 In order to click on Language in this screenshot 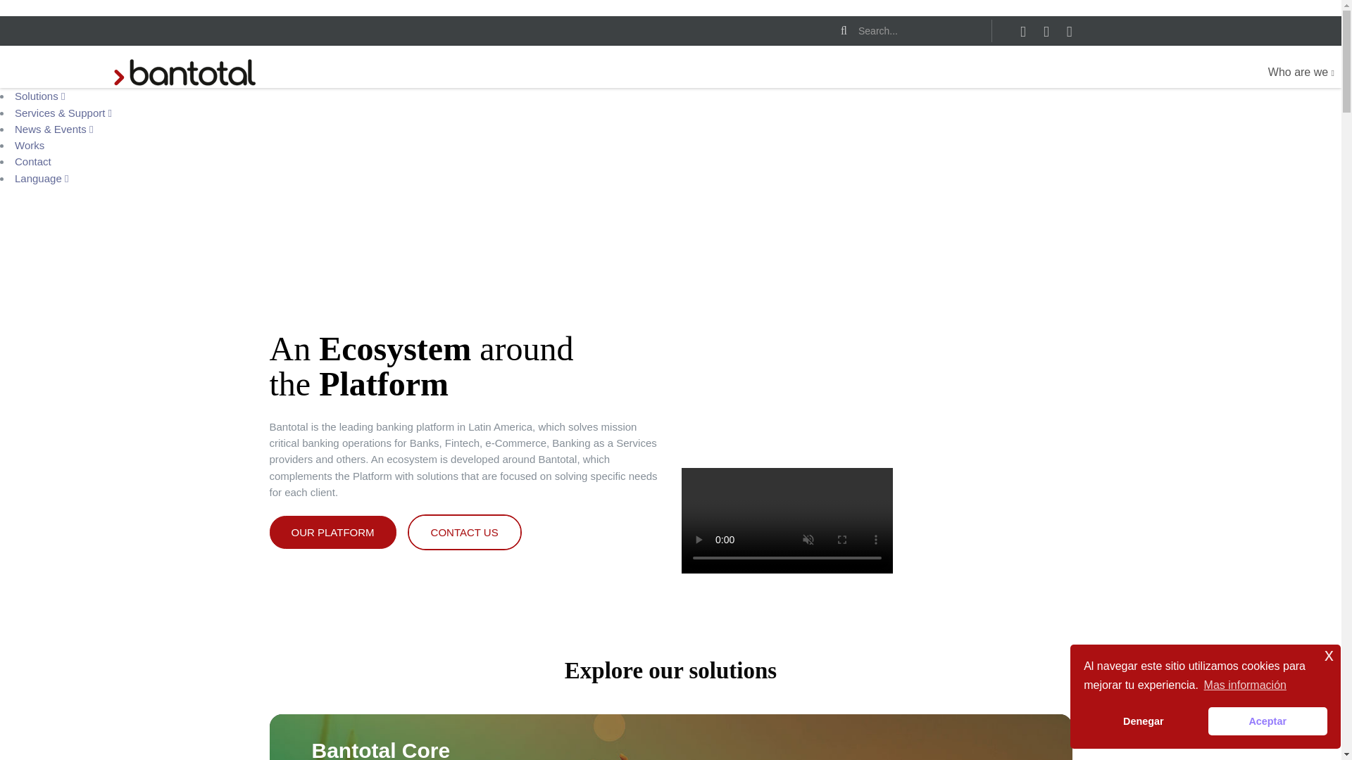, I will do `click(42, 177)`.